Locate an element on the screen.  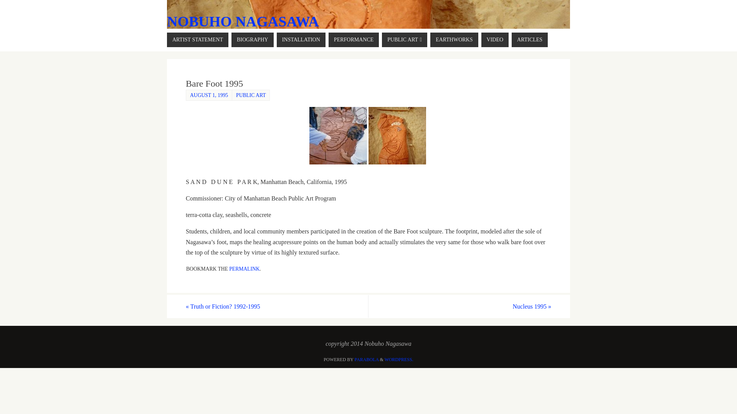
ARTICLES is located at coordinates (529, 40).